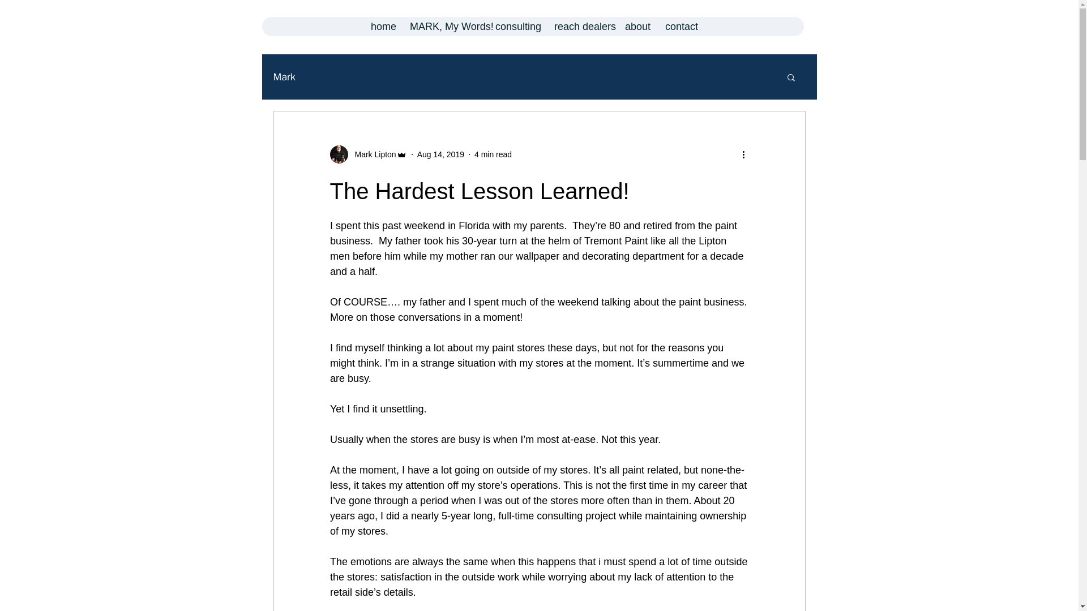  What do you see at coordinates (515, 26) in the screenshot?
I see `consulting` at bounding box center [515, 26].